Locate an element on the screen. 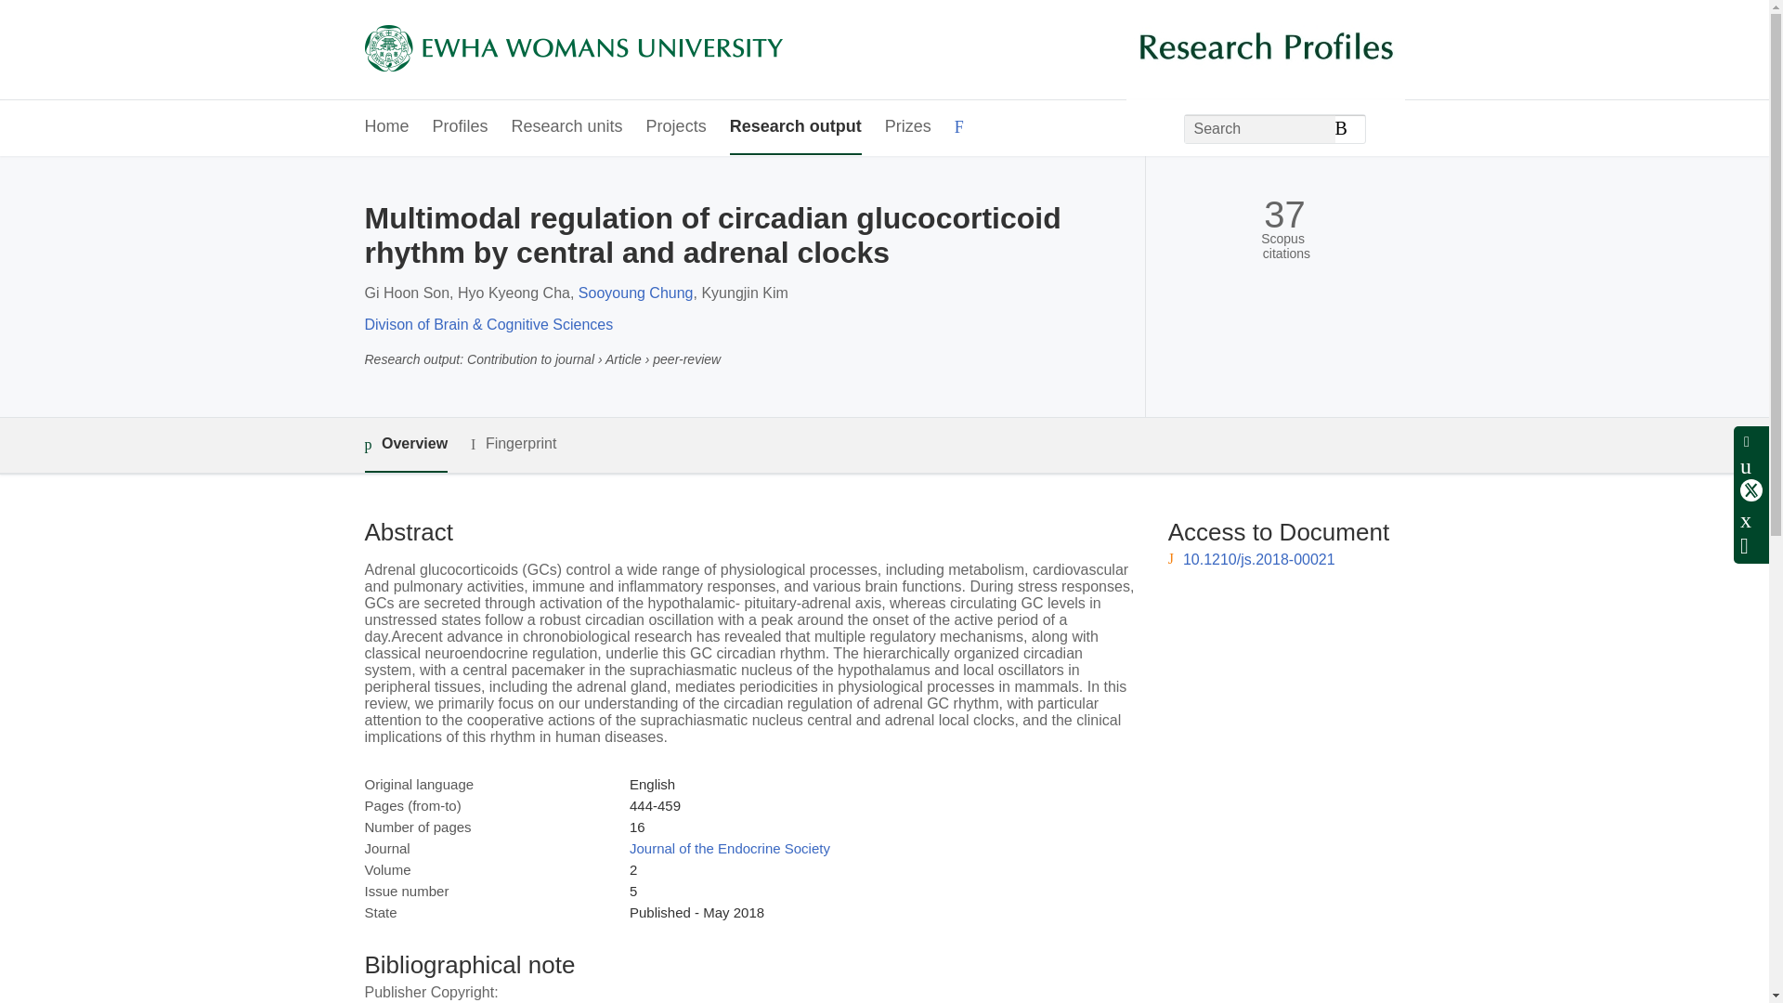 This screenshot has height=1003, width=1783. Ewha Womans University Home is located at coordinates (572, 50).